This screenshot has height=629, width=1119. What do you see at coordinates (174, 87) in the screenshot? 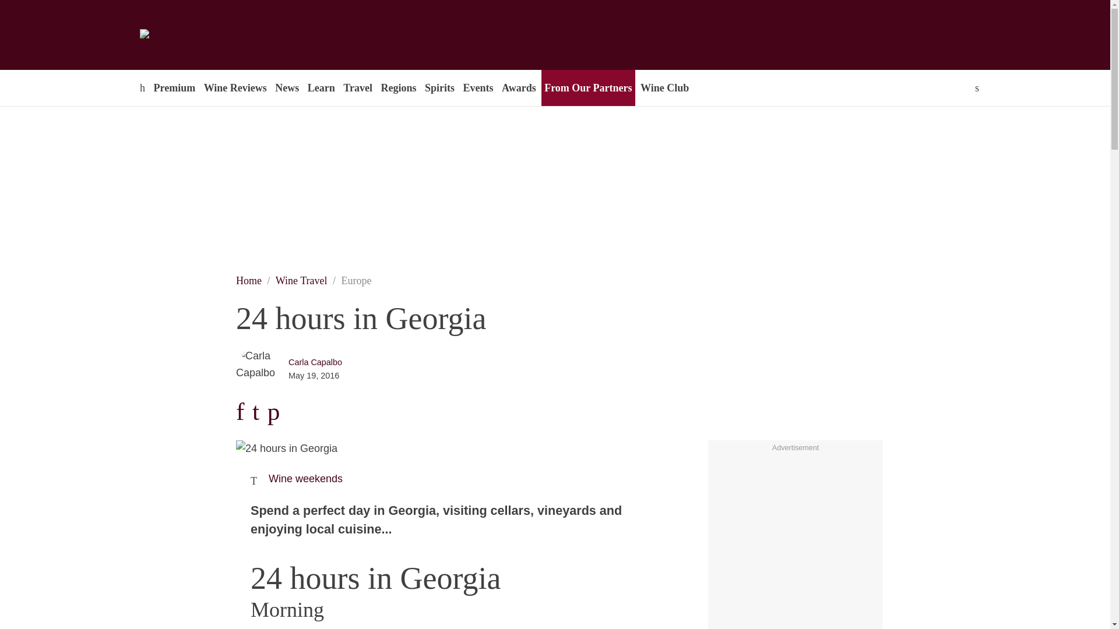
I see `Premium` at bounding box center [174, 87].